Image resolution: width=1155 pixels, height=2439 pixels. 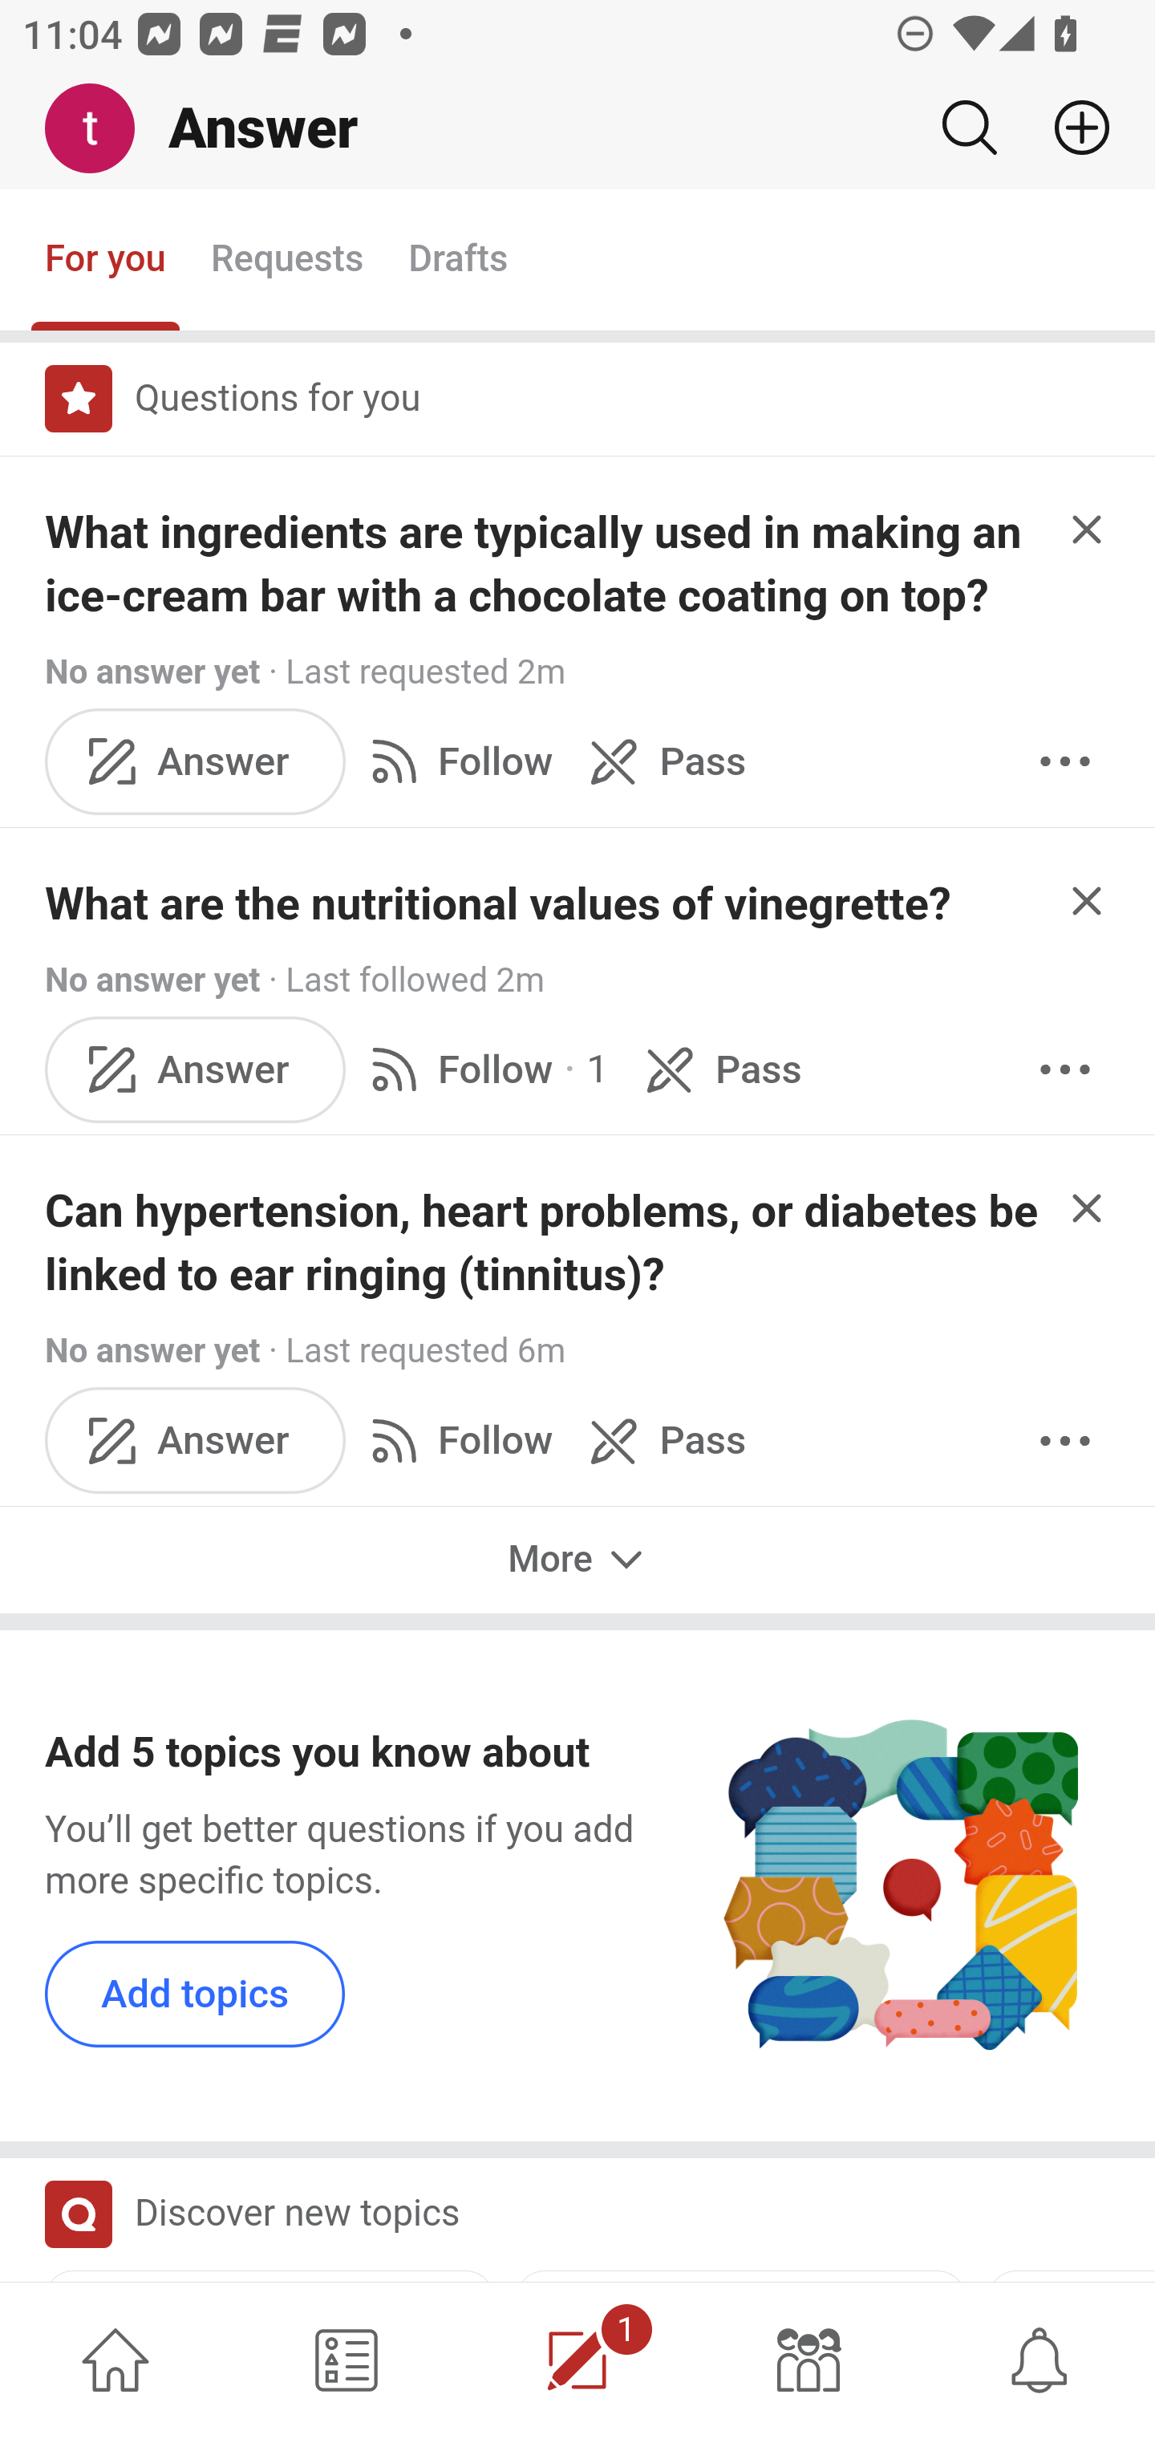 What do you see at coordinates (1065, 1069) in the screenshot?
I see `More` at bounding box center [1065, 1069].